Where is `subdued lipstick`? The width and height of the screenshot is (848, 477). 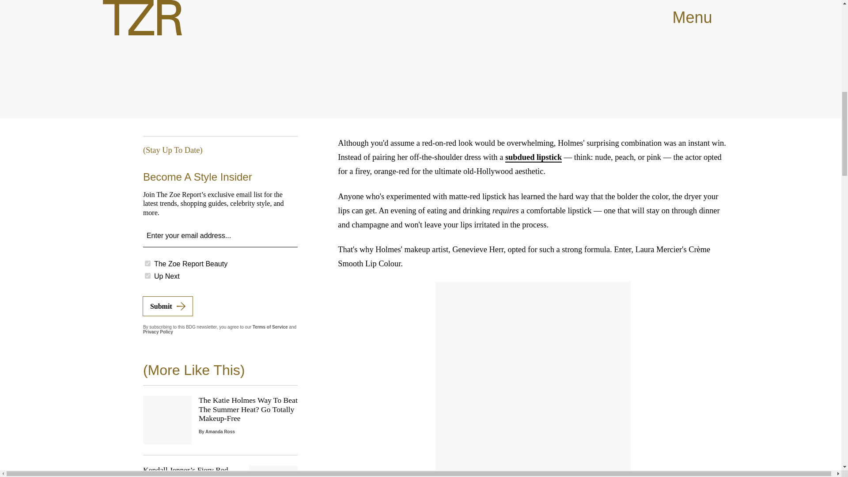
subdued lipstick is located at coordinates (534, 157).